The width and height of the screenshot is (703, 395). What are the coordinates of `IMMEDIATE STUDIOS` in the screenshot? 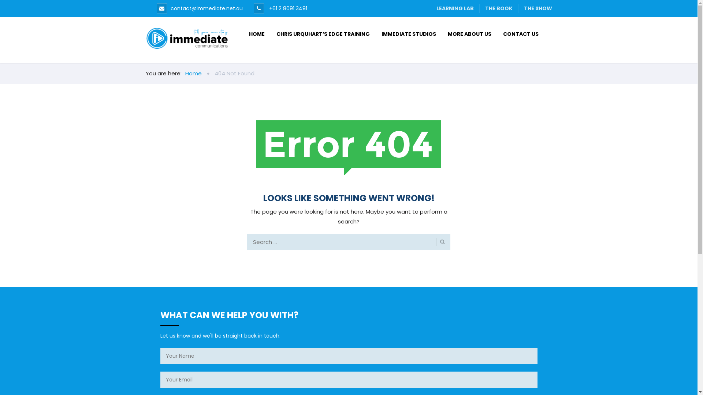 It's located at (409, 34).